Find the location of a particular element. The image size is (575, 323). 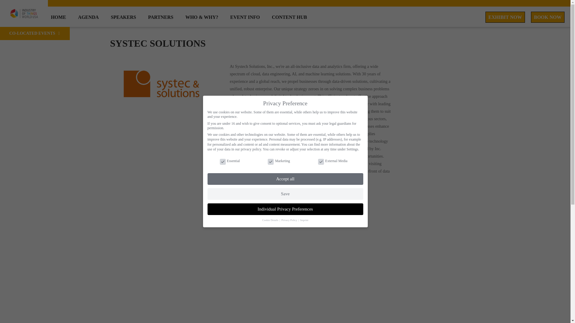

CONTENT HUB is located at coordinates (289, 17).